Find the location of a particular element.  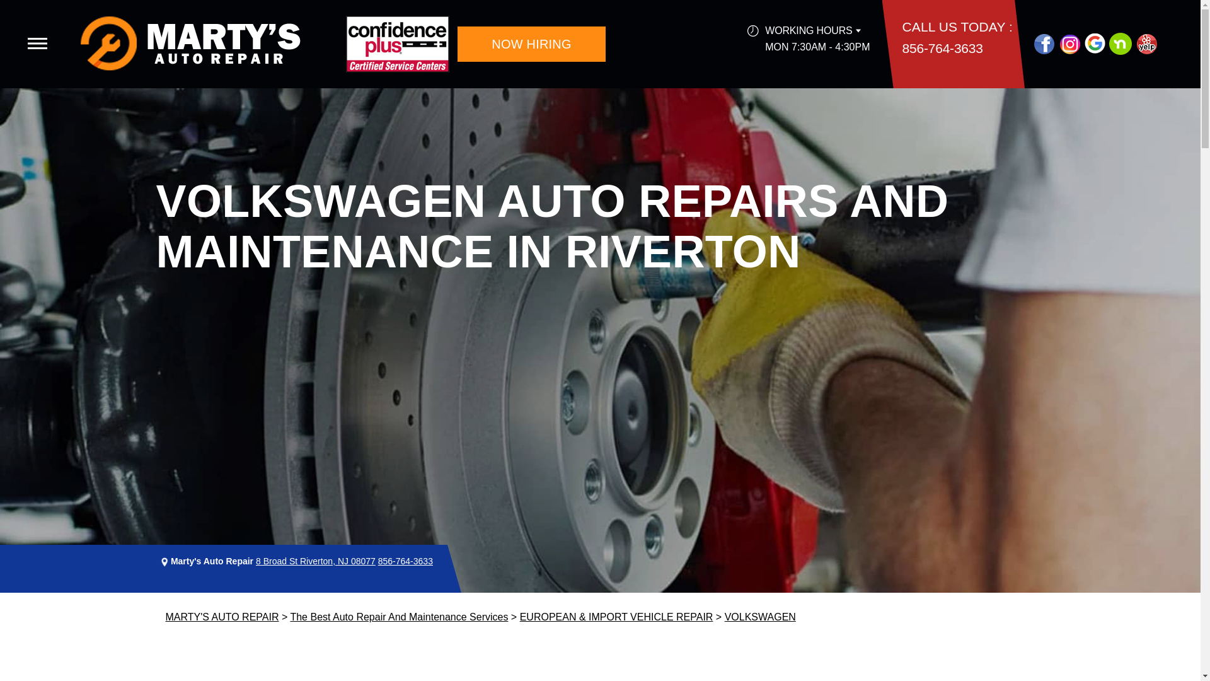

856-764-3633 is located at coordinates (405, 561).